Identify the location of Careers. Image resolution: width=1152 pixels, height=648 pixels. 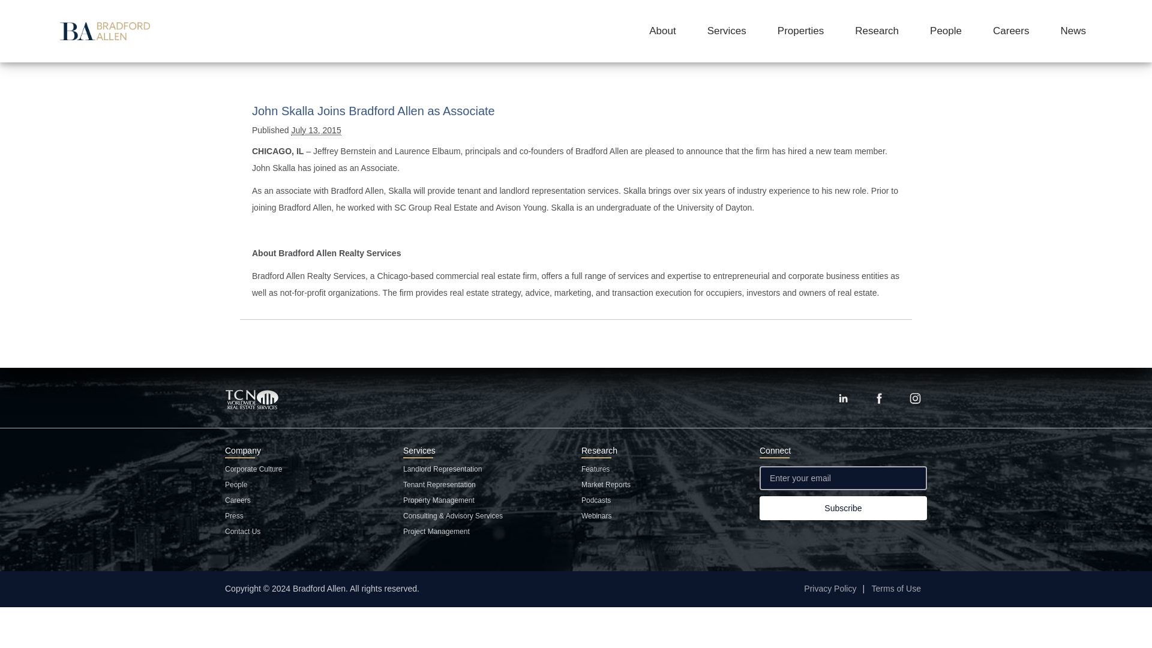
(238, 500).